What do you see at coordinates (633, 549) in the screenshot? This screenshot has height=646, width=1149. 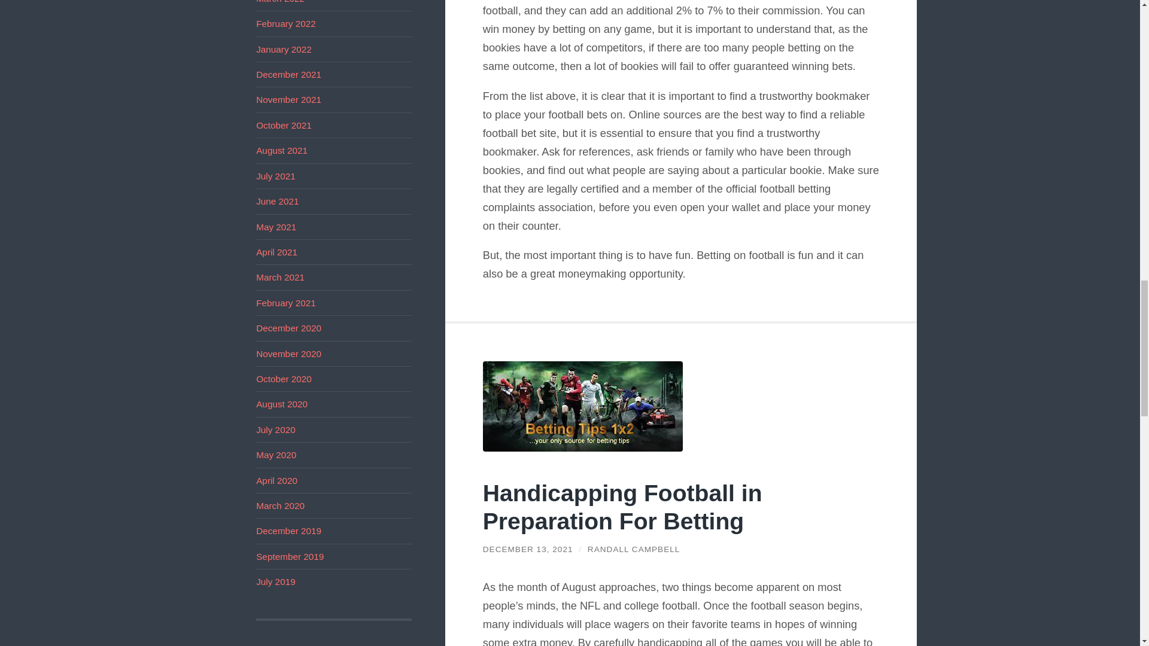 I see `Posts by Randall Campbell` at bounding box center [633, 549].